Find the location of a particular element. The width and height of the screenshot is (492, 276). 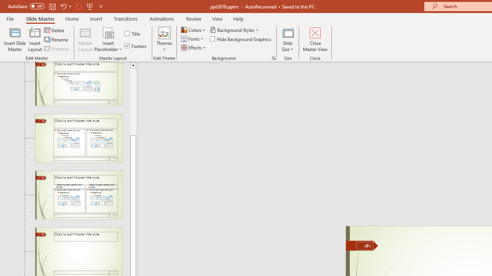

Slide Title Only Layout: used by no slides is located at coordinates (78, 252).